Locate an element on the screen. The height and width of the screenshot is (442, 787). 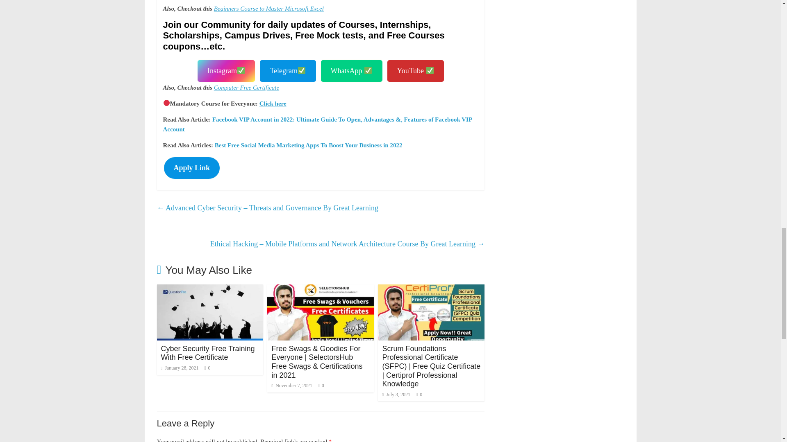
WhatsApp is located at coordinates (352, 70).